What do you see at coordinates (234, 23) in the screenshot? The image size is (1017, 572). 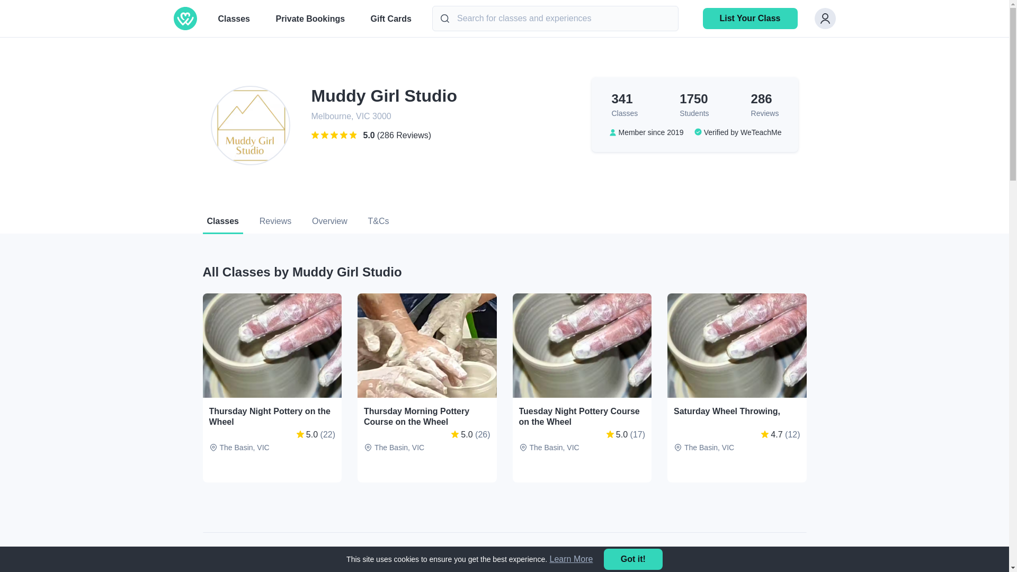 I see `profile` at bounding box center [234, 23].